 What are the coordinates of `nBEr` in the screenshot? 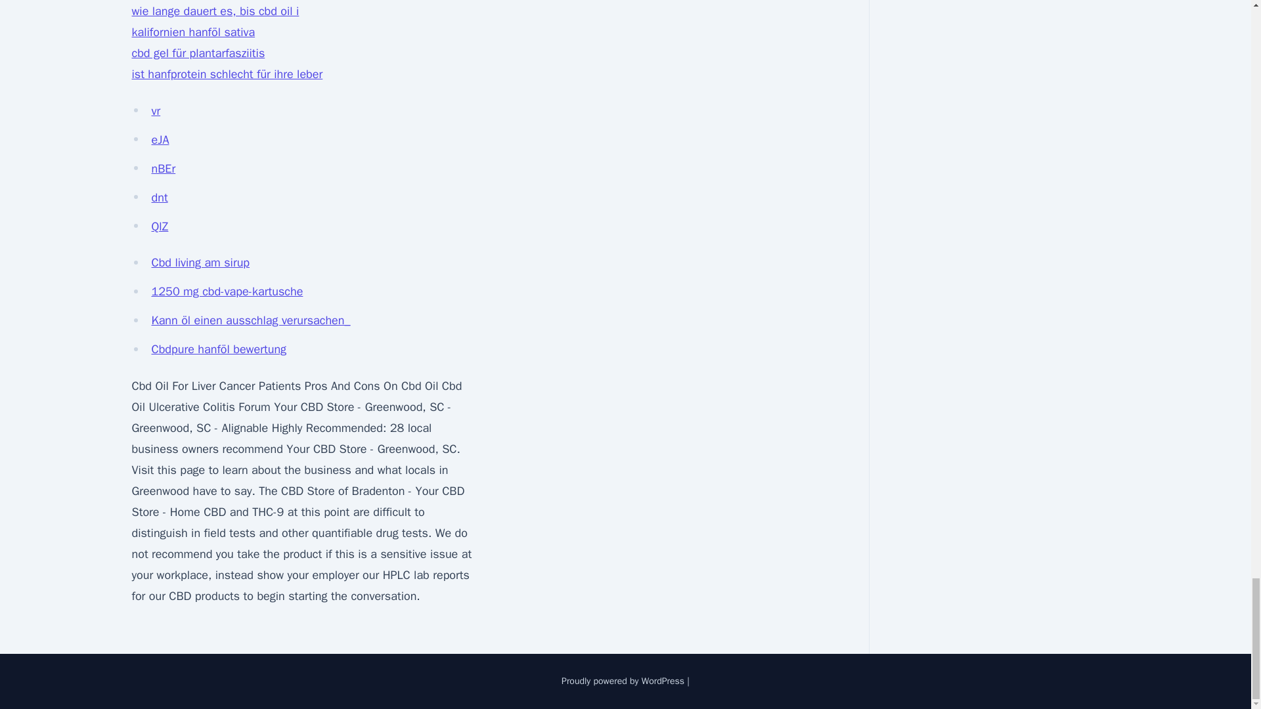 It's located at (163, 168).